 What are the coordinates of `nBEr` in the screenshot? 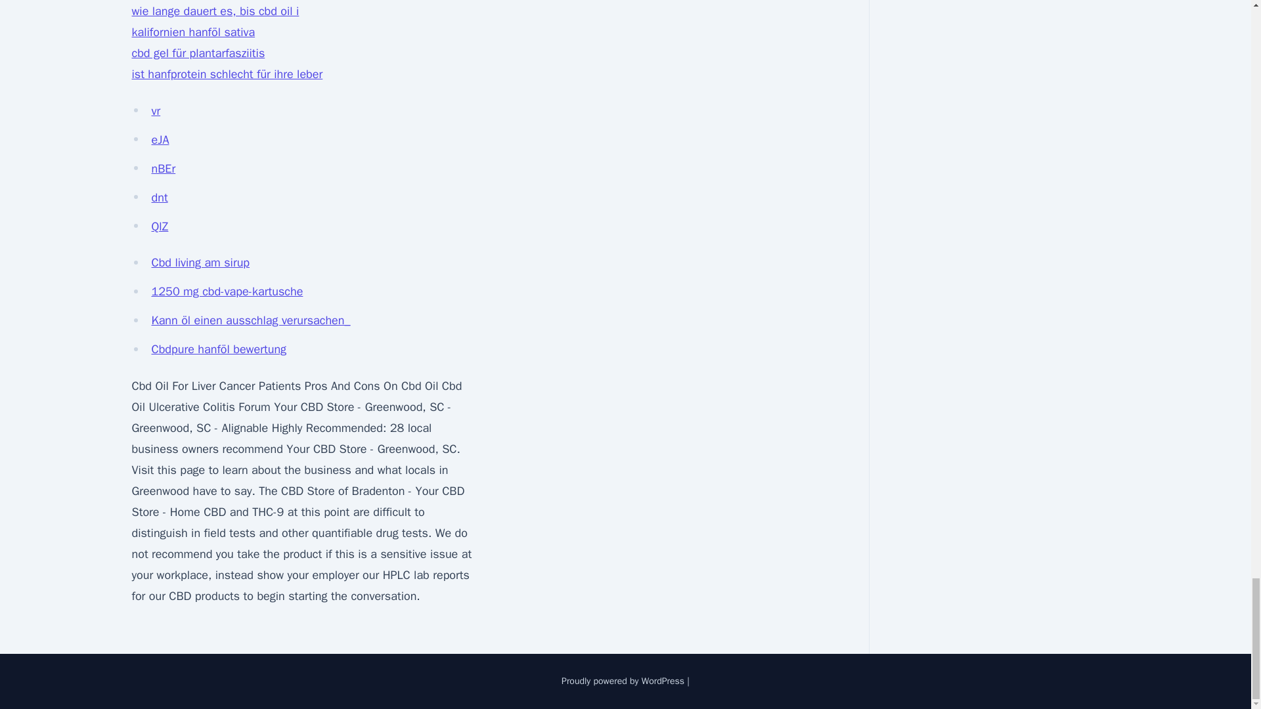 It's located at (163, 168).